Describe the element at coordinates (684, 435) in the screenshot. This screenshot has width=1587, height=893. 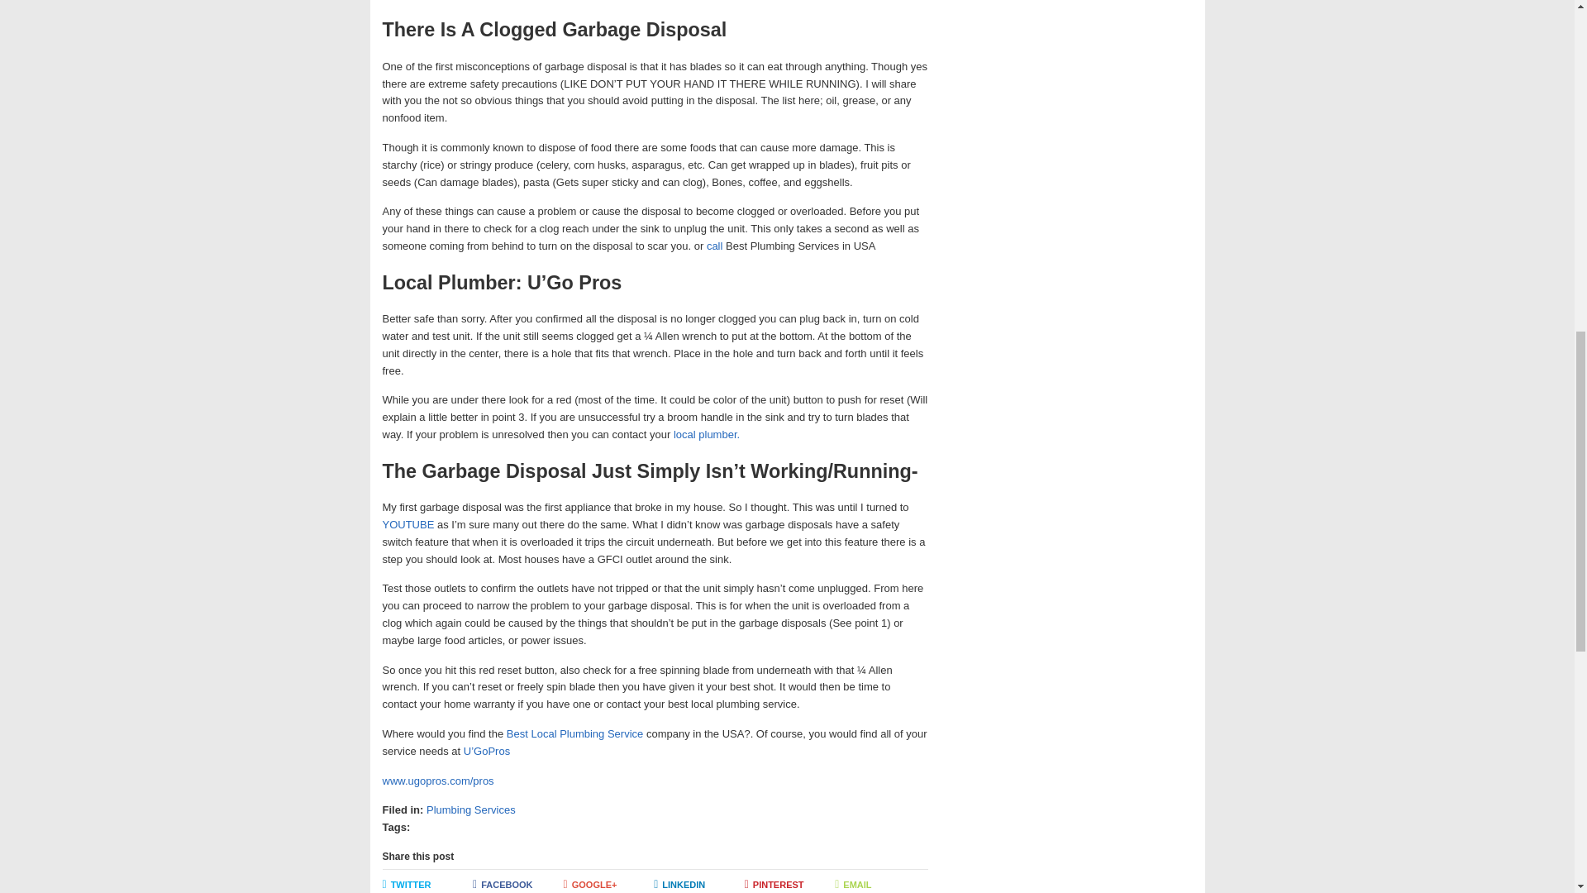
I see `local` at that location.